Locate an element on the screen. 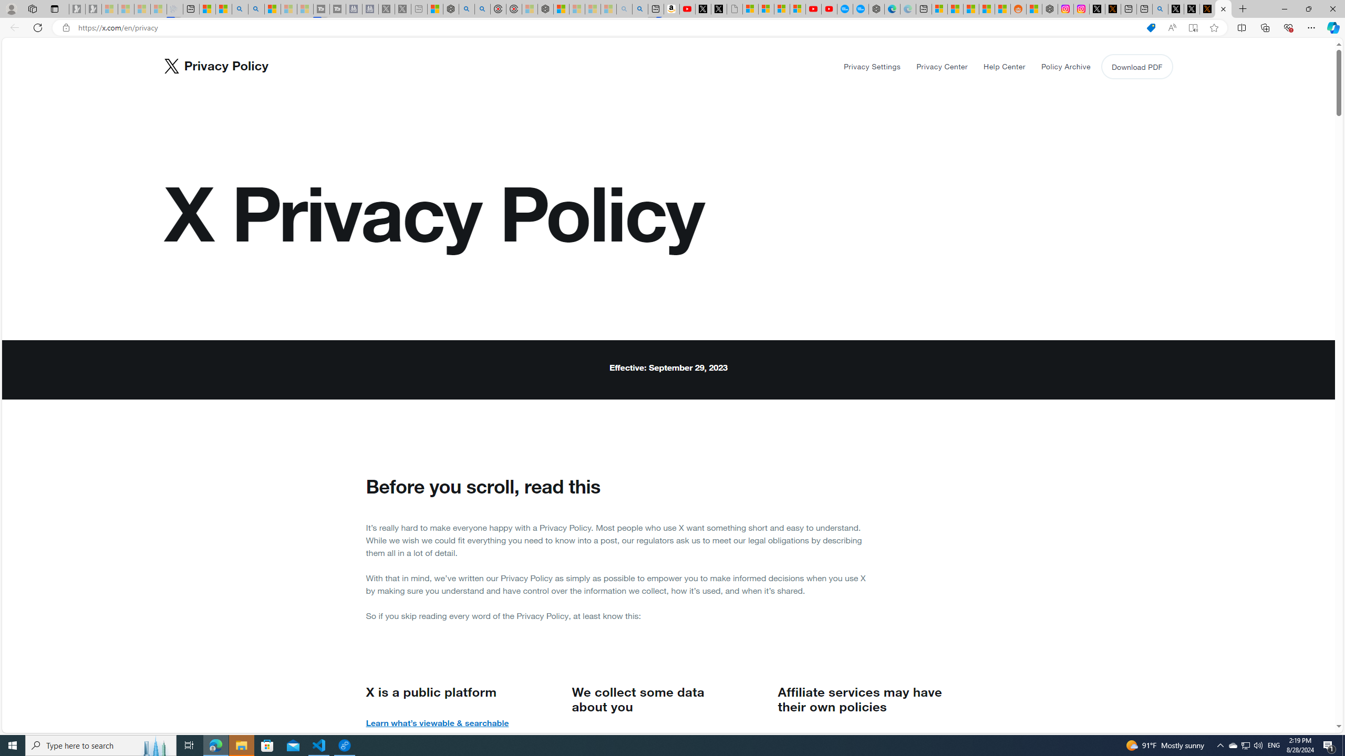  Read aloud this page (Ctrl+Shift+U) is located at coordinates (1172, 28).